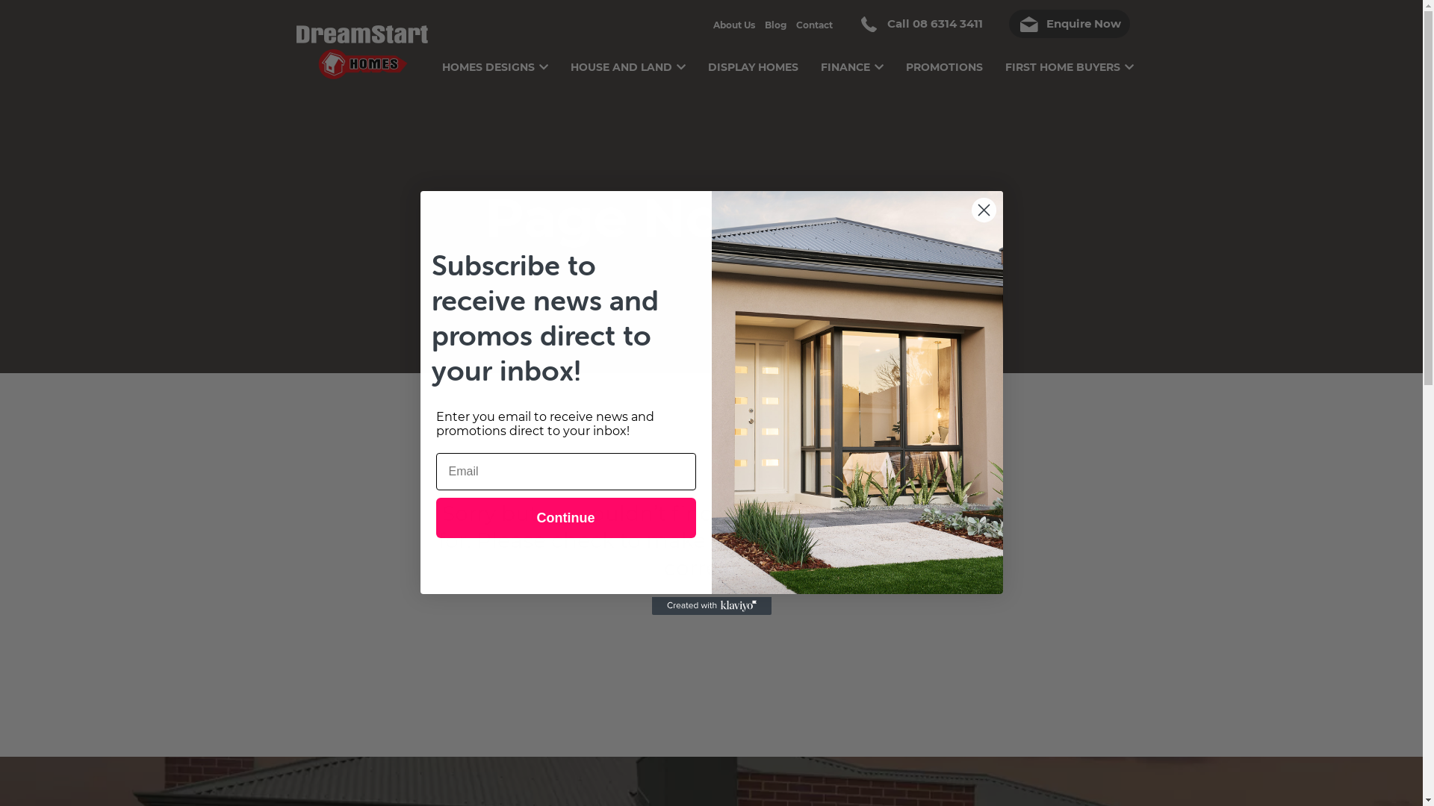 The height and width of the screenshot is (806, 1434). Describe the element at coordinates (944, 56) in the screenshot. I see `PROMOTIONS` at that location.